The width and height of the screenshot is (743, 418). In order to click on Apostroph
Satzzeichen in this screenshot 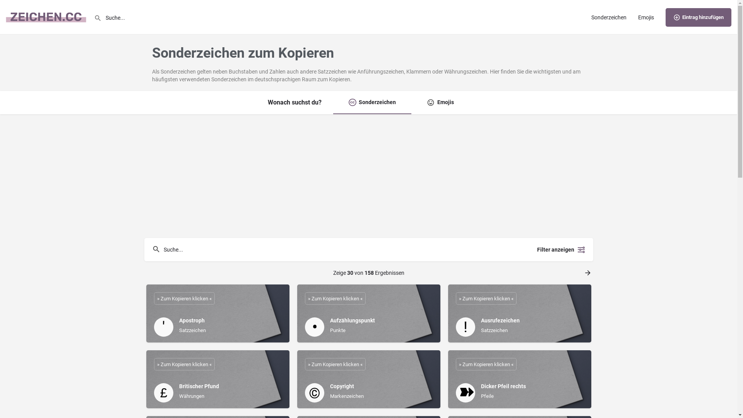, I will do `click(218, 313)`.